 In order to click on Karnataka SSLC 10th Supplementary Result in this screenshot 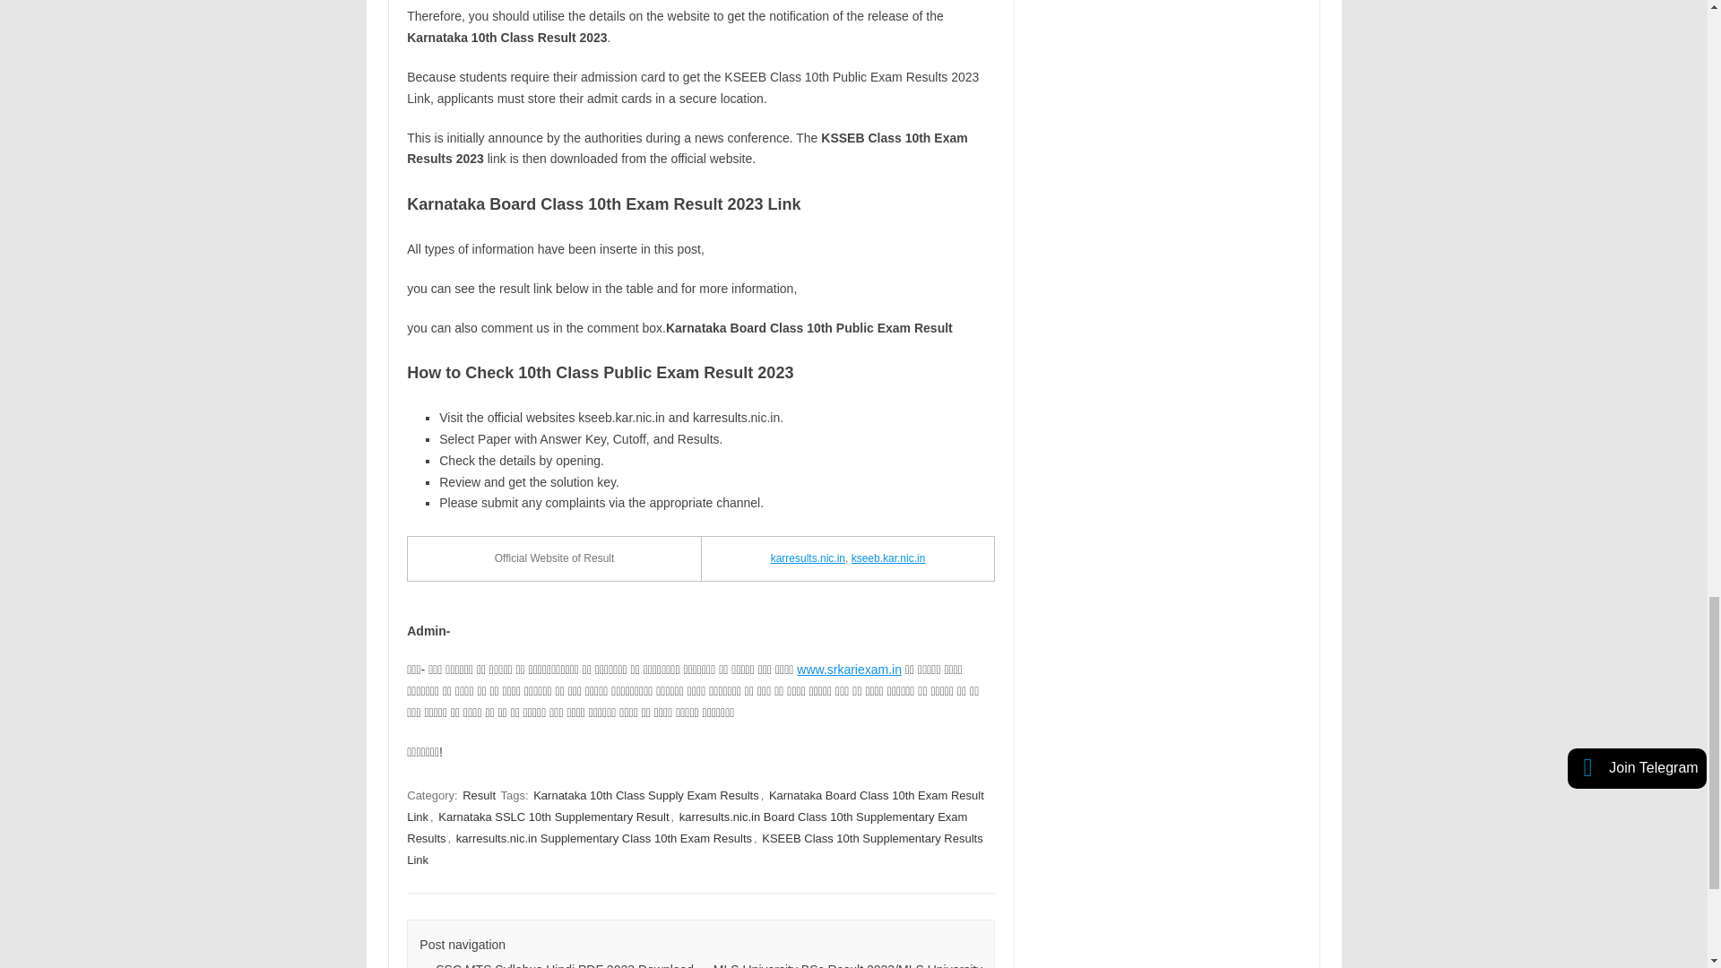, I will do `click(554, 817)`.